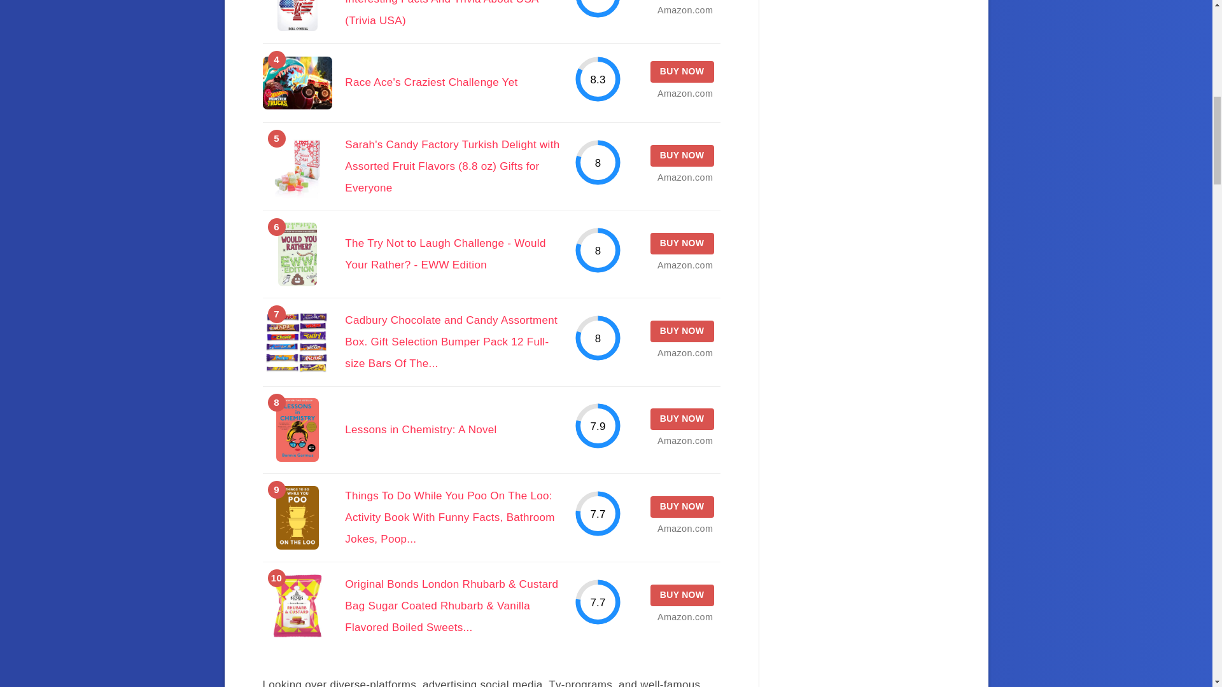 This screenshot has width=1222, height=687. I want to click on 8.3, so click(598, 79).